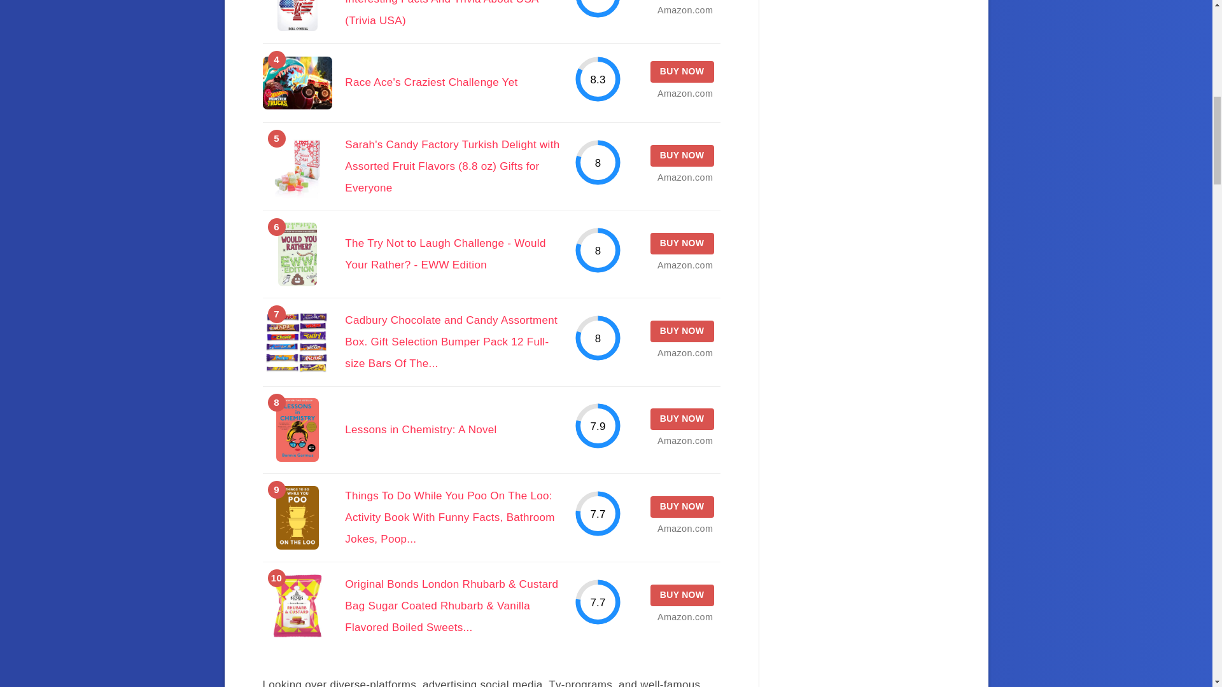 This screenshot has width=1222, height=687. I want to click on 8.3, so click(598, 79).